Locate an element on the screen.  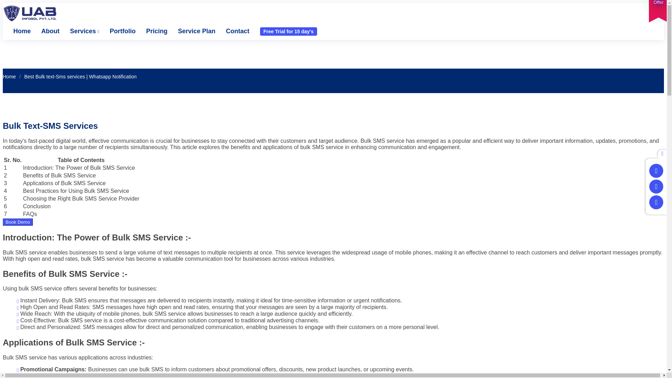
Contact is located at coordinates (232, 31).